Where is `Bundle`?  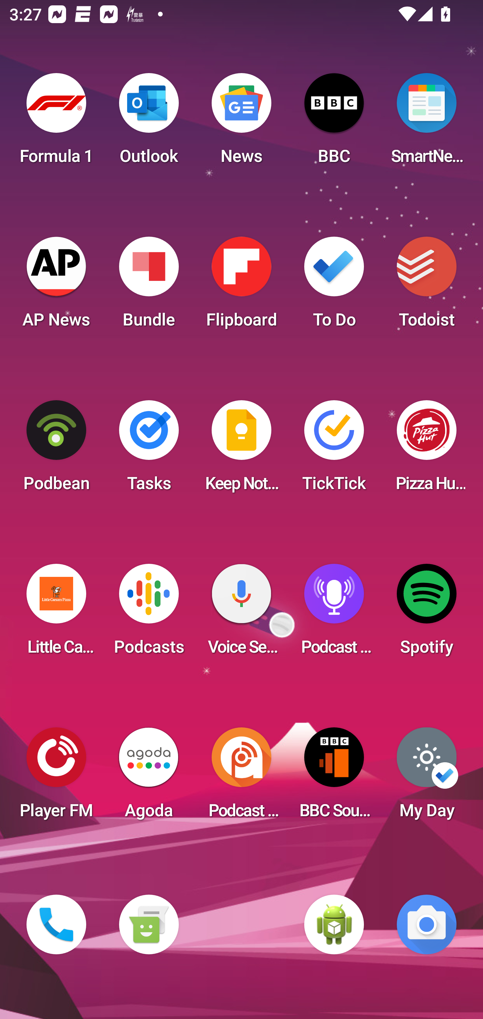 Bundle is located at coordinates (149, 286).